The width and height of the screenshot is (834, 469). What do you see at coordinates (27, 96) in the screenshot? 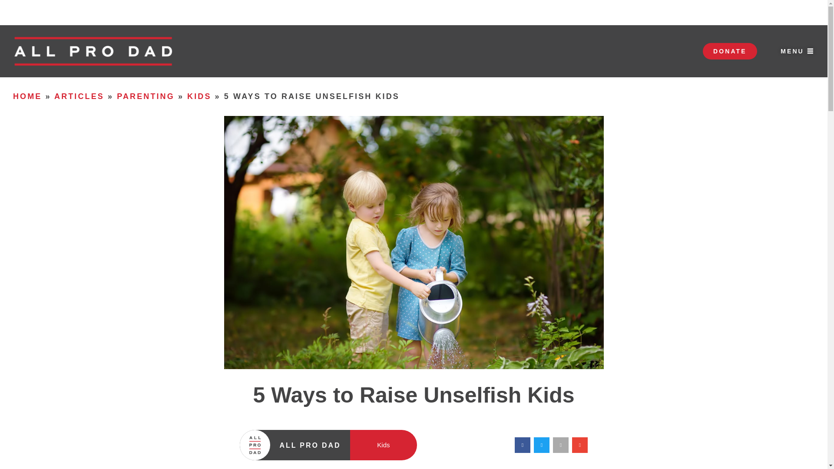
I see `HOME` at bounding box center [27, 96].